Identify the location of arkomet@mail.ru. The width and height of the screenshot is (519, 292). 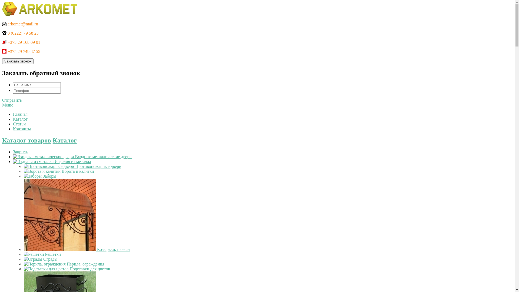
(20, 24).